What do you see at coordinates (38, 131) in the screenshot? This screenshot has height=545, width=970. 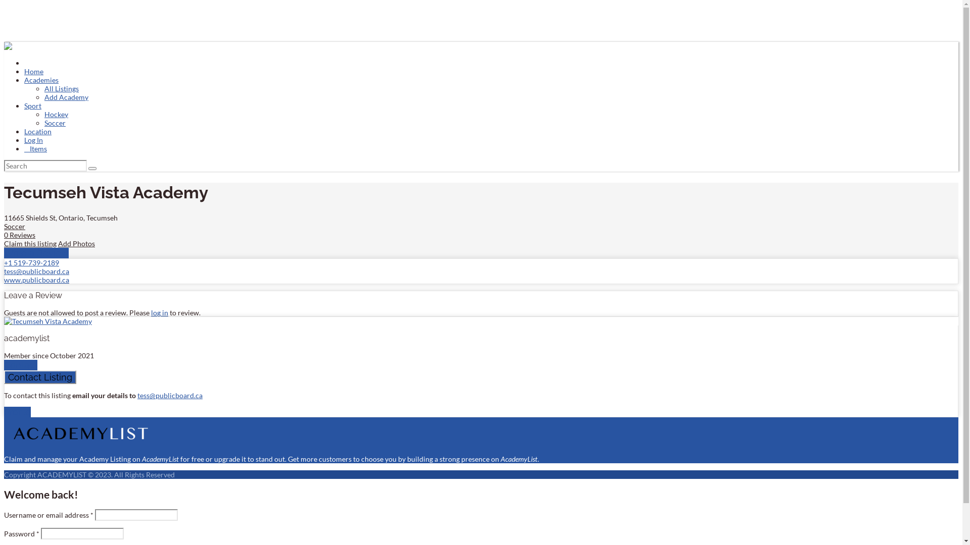 I see `Location` at bounding box center [38, 131].